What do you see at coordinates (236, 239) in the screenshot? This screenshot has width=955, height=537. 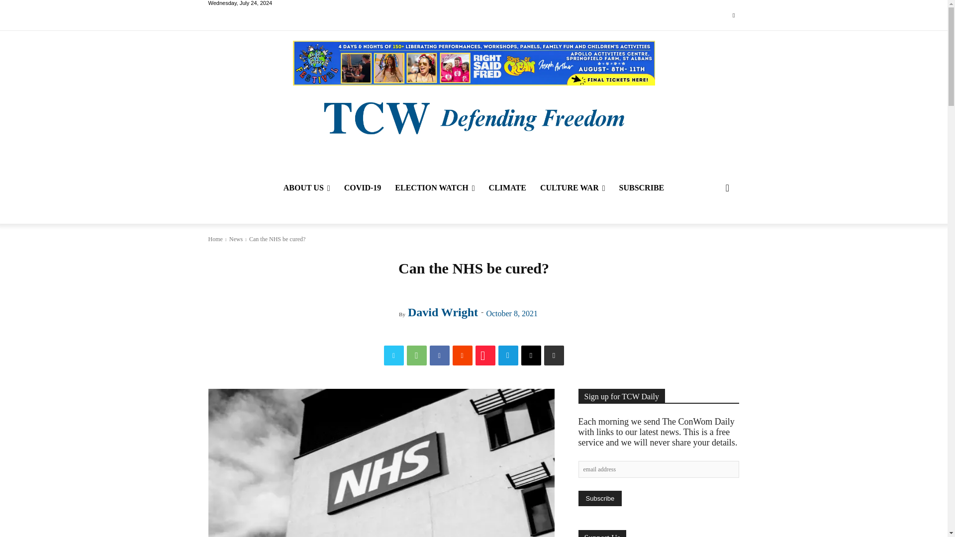 I see `View all posts in News` at bounding box center [236, 239].